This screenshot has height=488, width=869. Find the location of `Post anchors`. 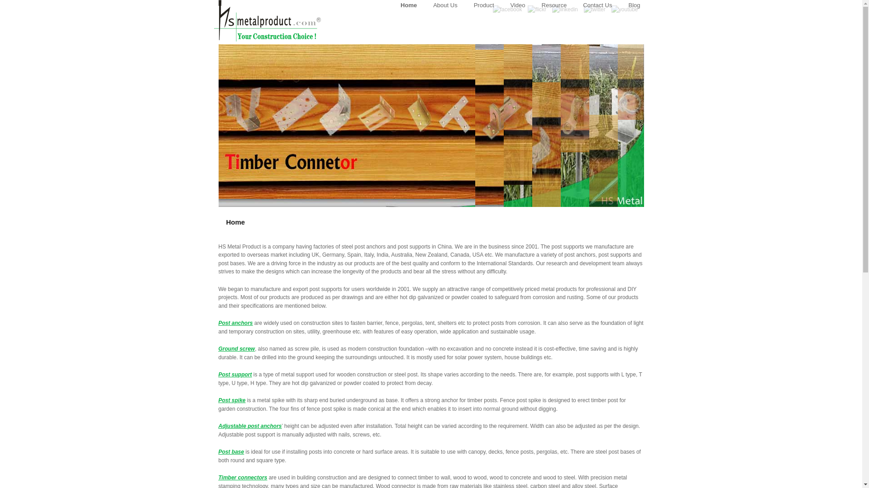

Post anchors is located at coordinates (235, 323).